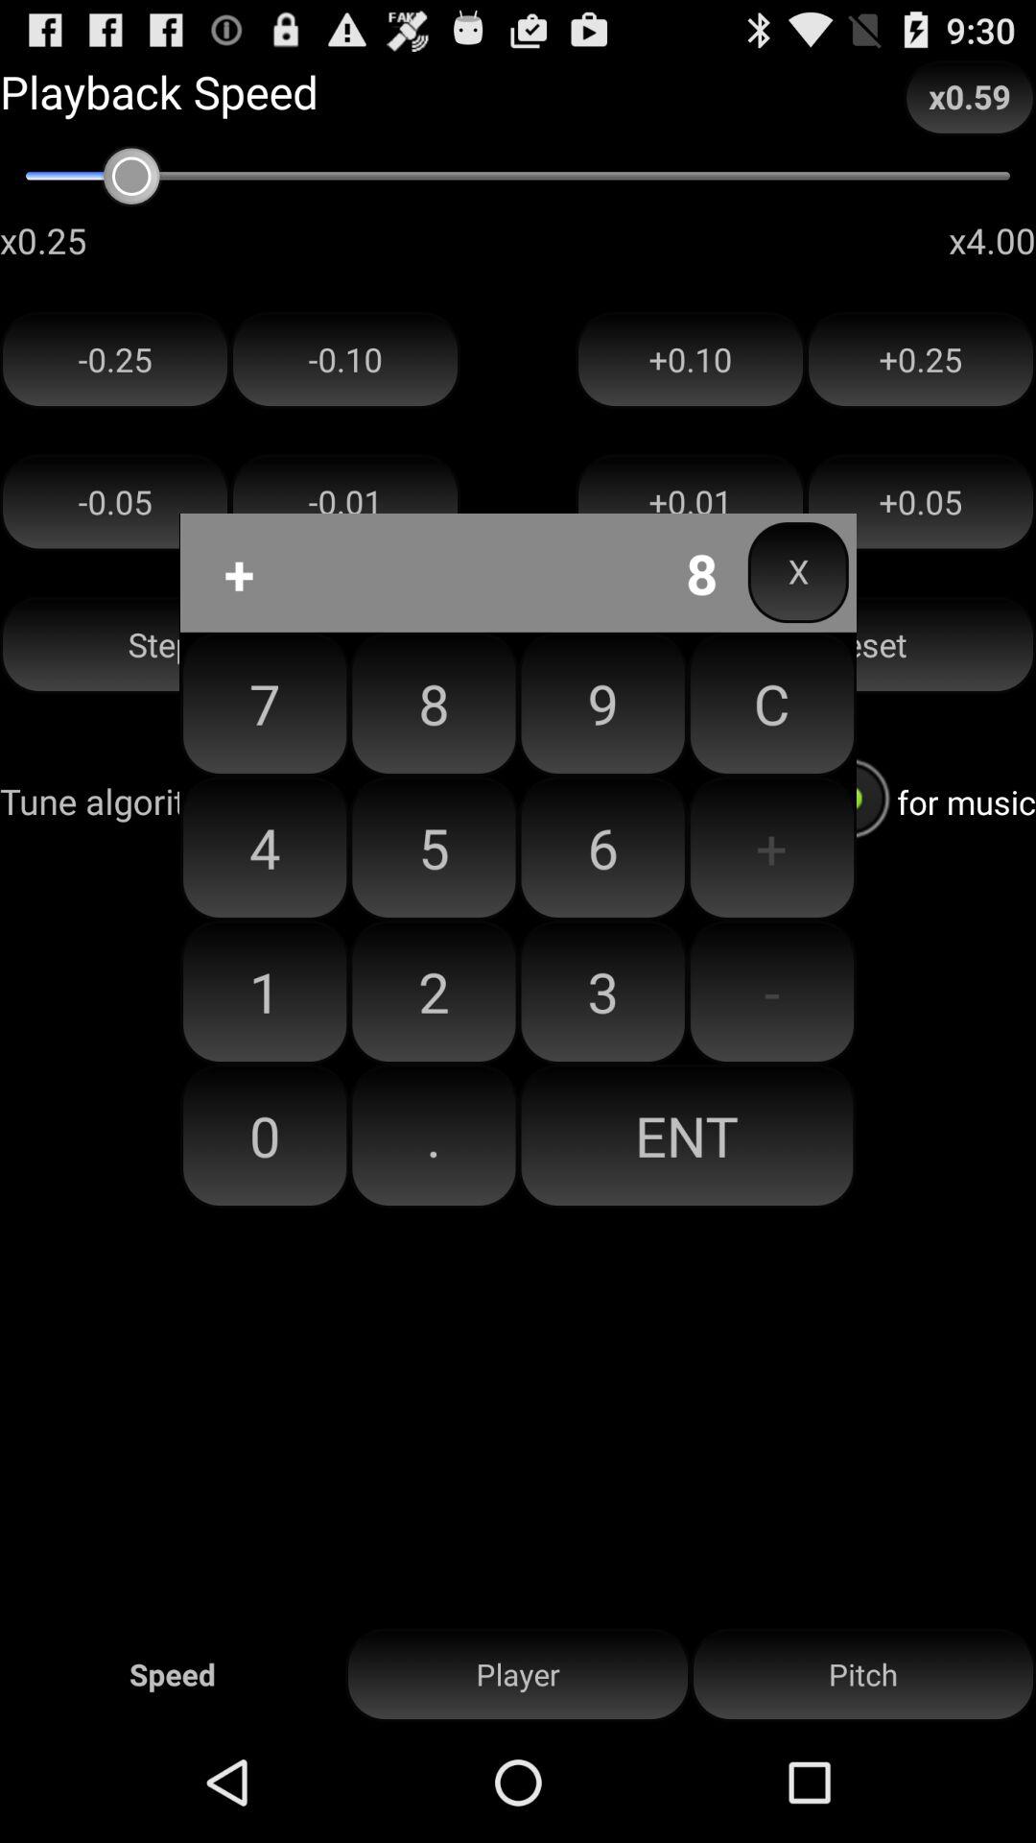 This screenshot has height=1843, width=1036. I want to click on swipe to c, so click(771, 704).